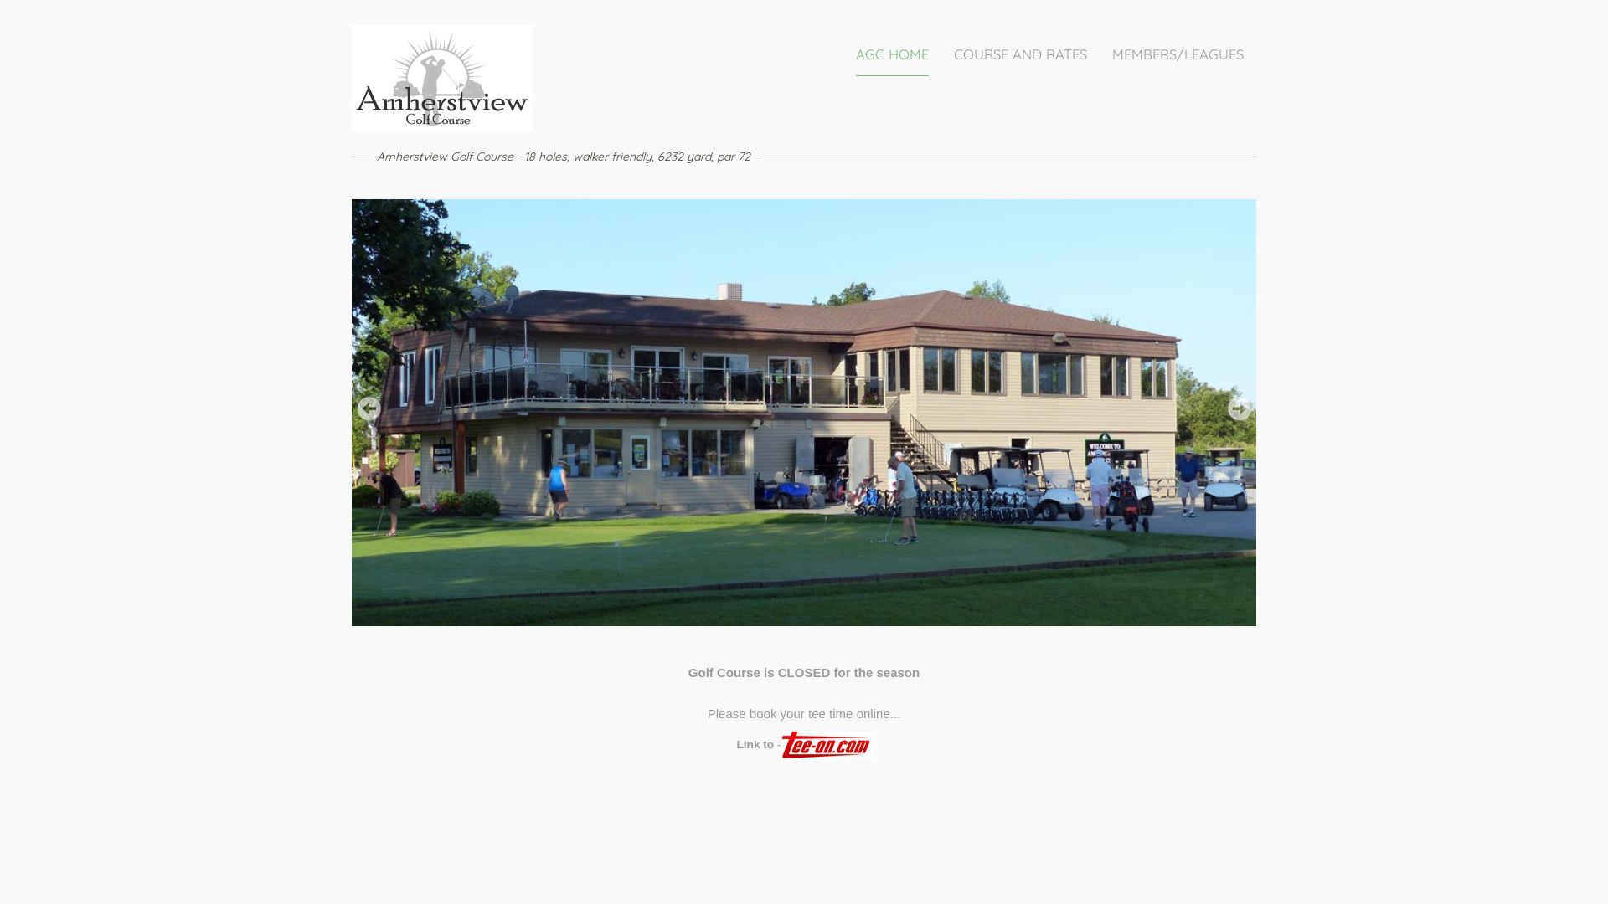 The height and width of the screenshot is (904, 1608). What do you see at coordinates (1020, 55) in the screenshot?
I see `COURSE AND RATES` at bounding box center [1020, 55].